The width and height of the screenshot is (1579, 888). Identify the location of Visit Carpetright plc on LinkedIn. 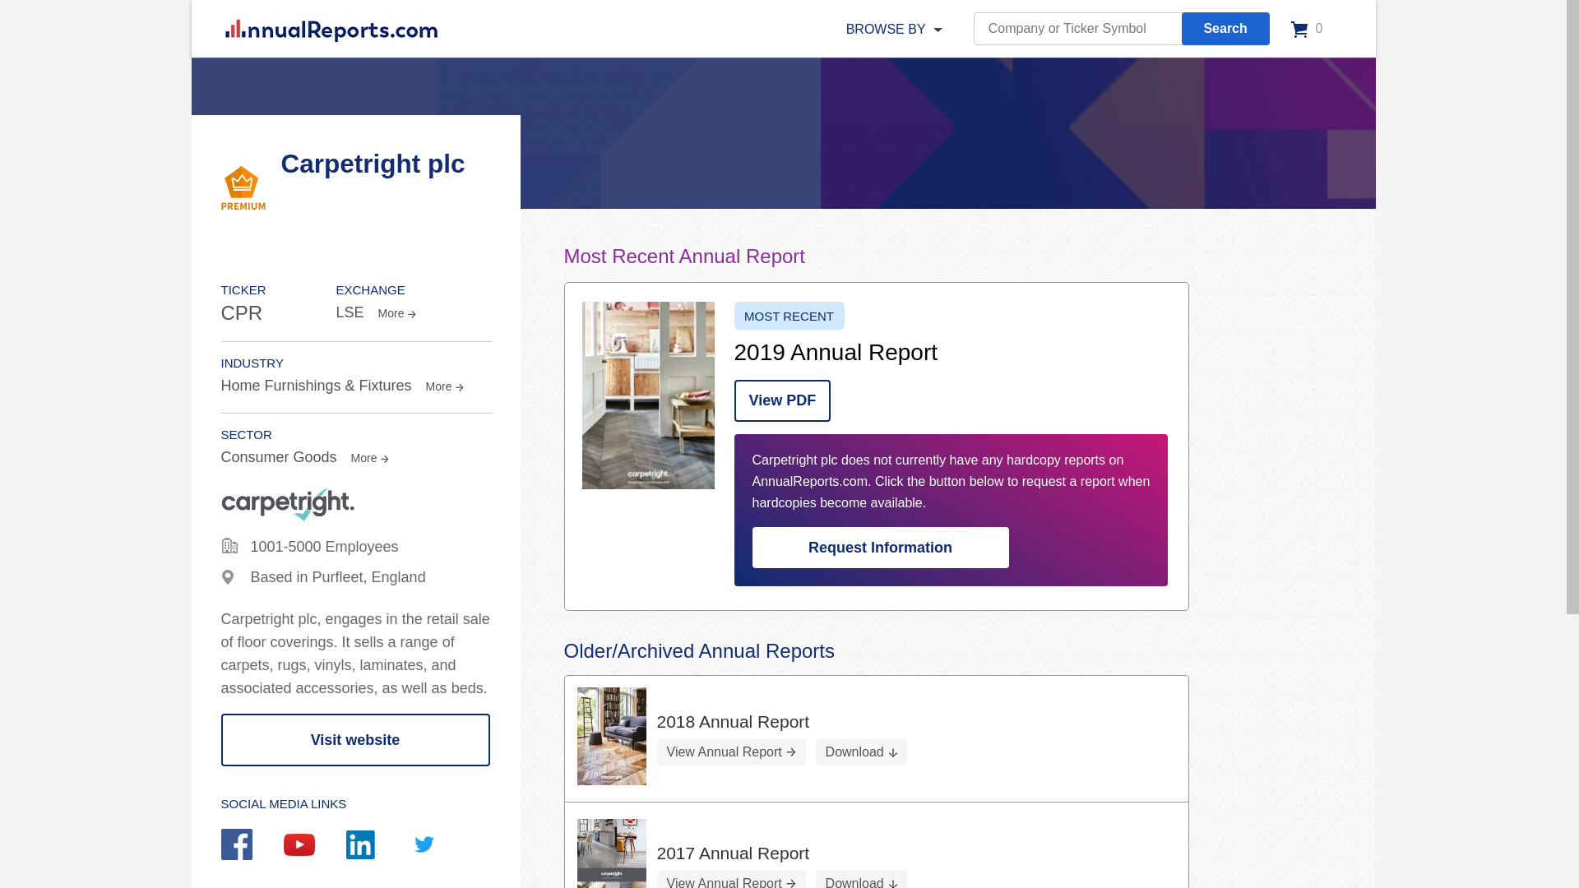
(377, 846).